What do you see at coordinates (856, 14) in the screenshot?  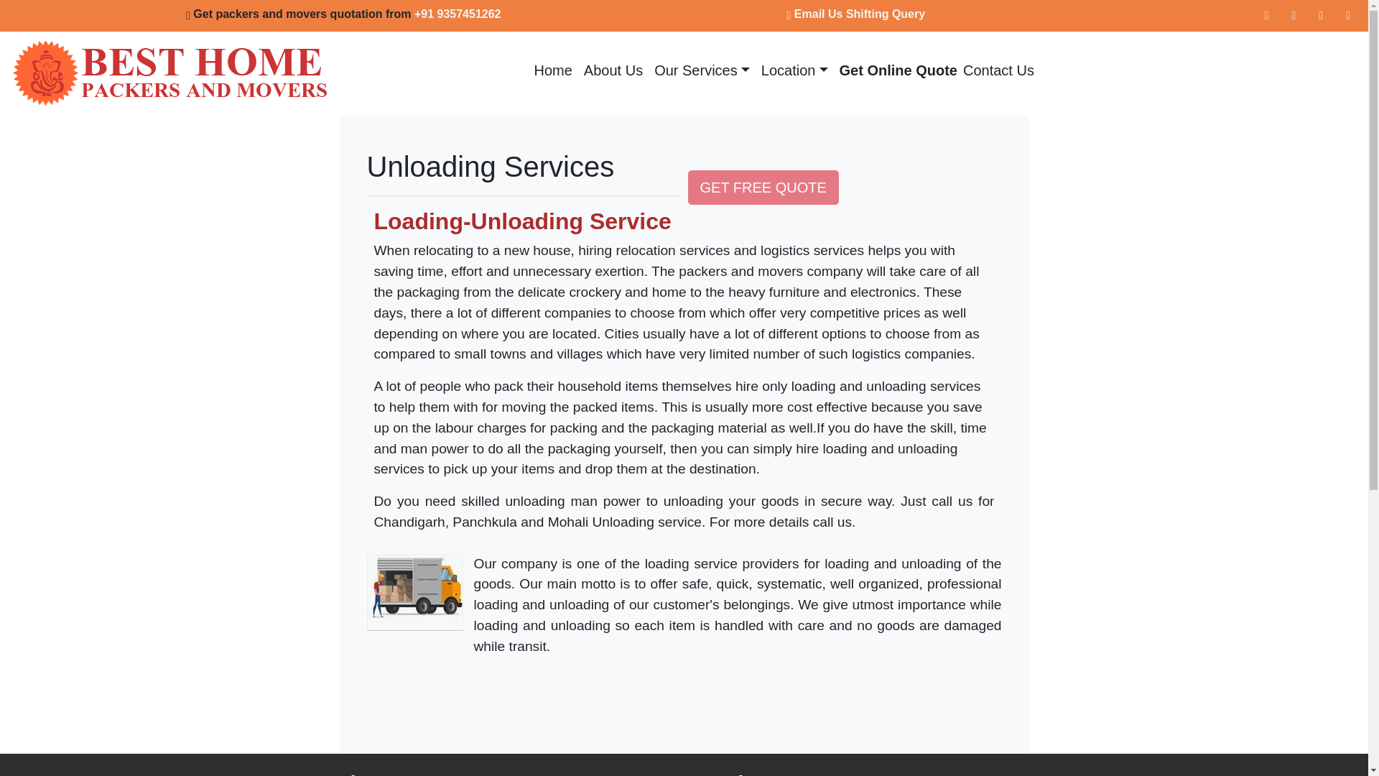 I see `Email Us Shifting Query` at bounding box center [856, 14].